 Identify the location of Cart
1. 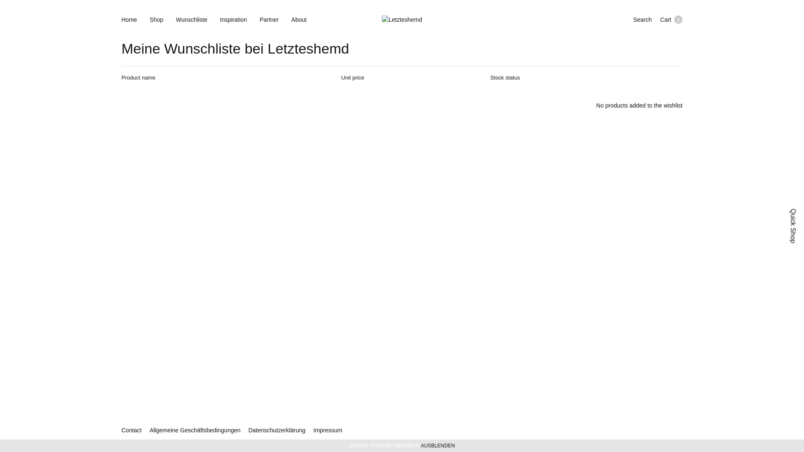
(672, 19).